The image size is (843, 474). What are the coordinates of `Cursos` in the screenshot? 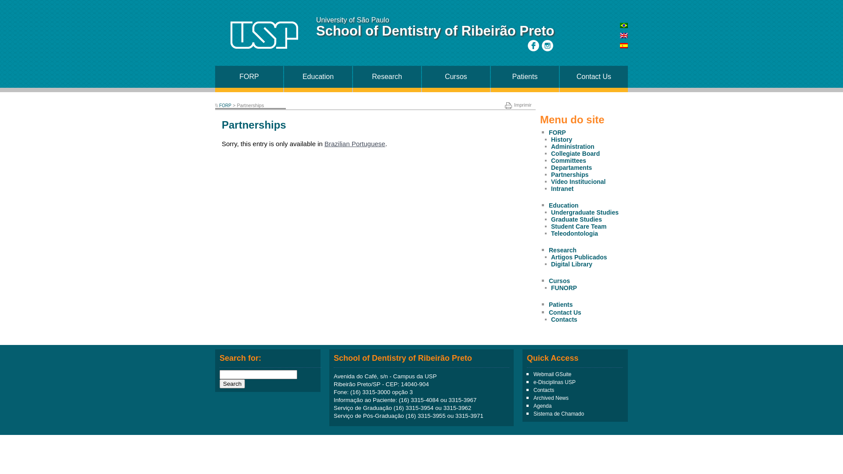 It's located at (559, 281).